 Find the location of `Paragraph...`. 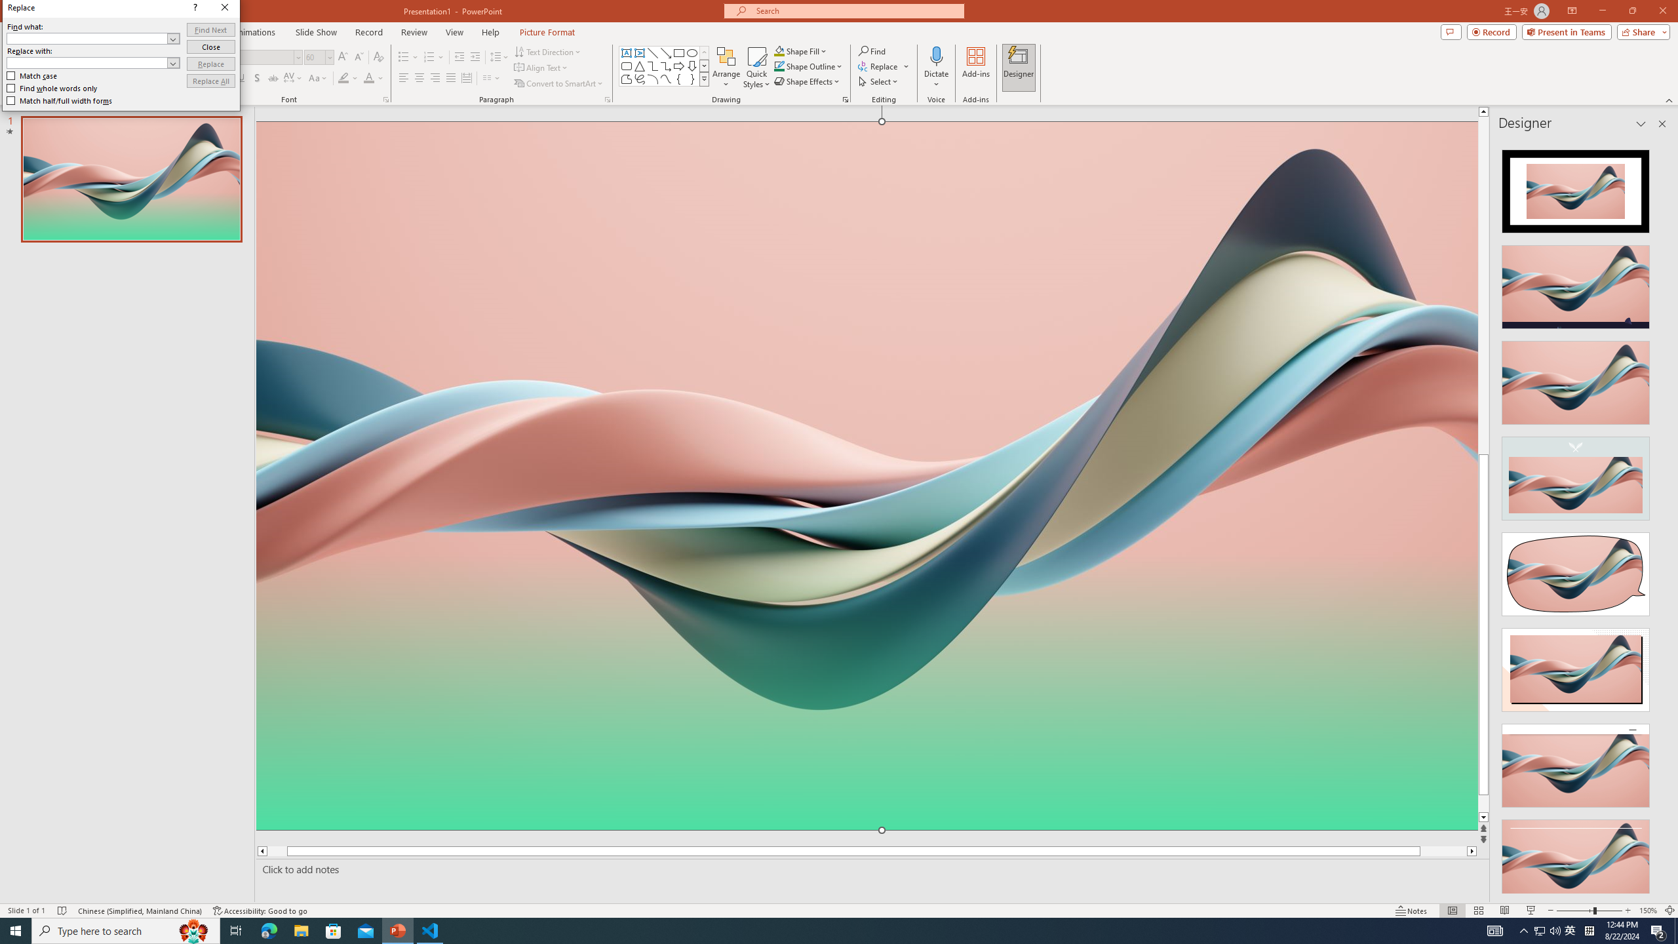

Paragraph... is located at coordinates (607, 100).